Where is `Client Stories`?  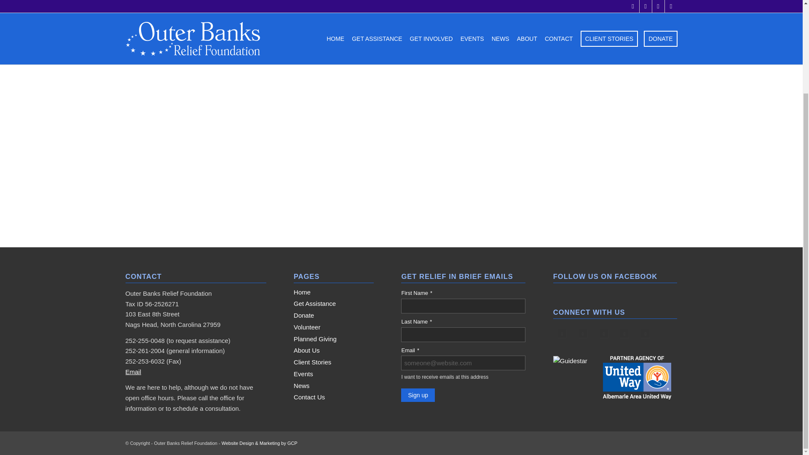
Client Stories is located at coordinates (334, 362).